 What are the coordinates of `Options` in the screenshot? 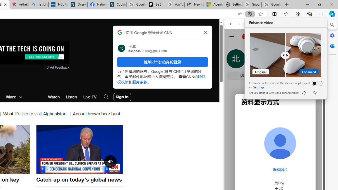 It's located at (104, 169).